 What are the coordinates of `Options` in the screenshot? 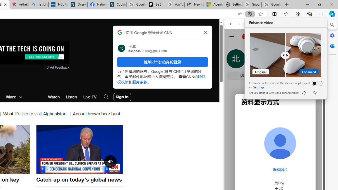 It's located at (104, 169).